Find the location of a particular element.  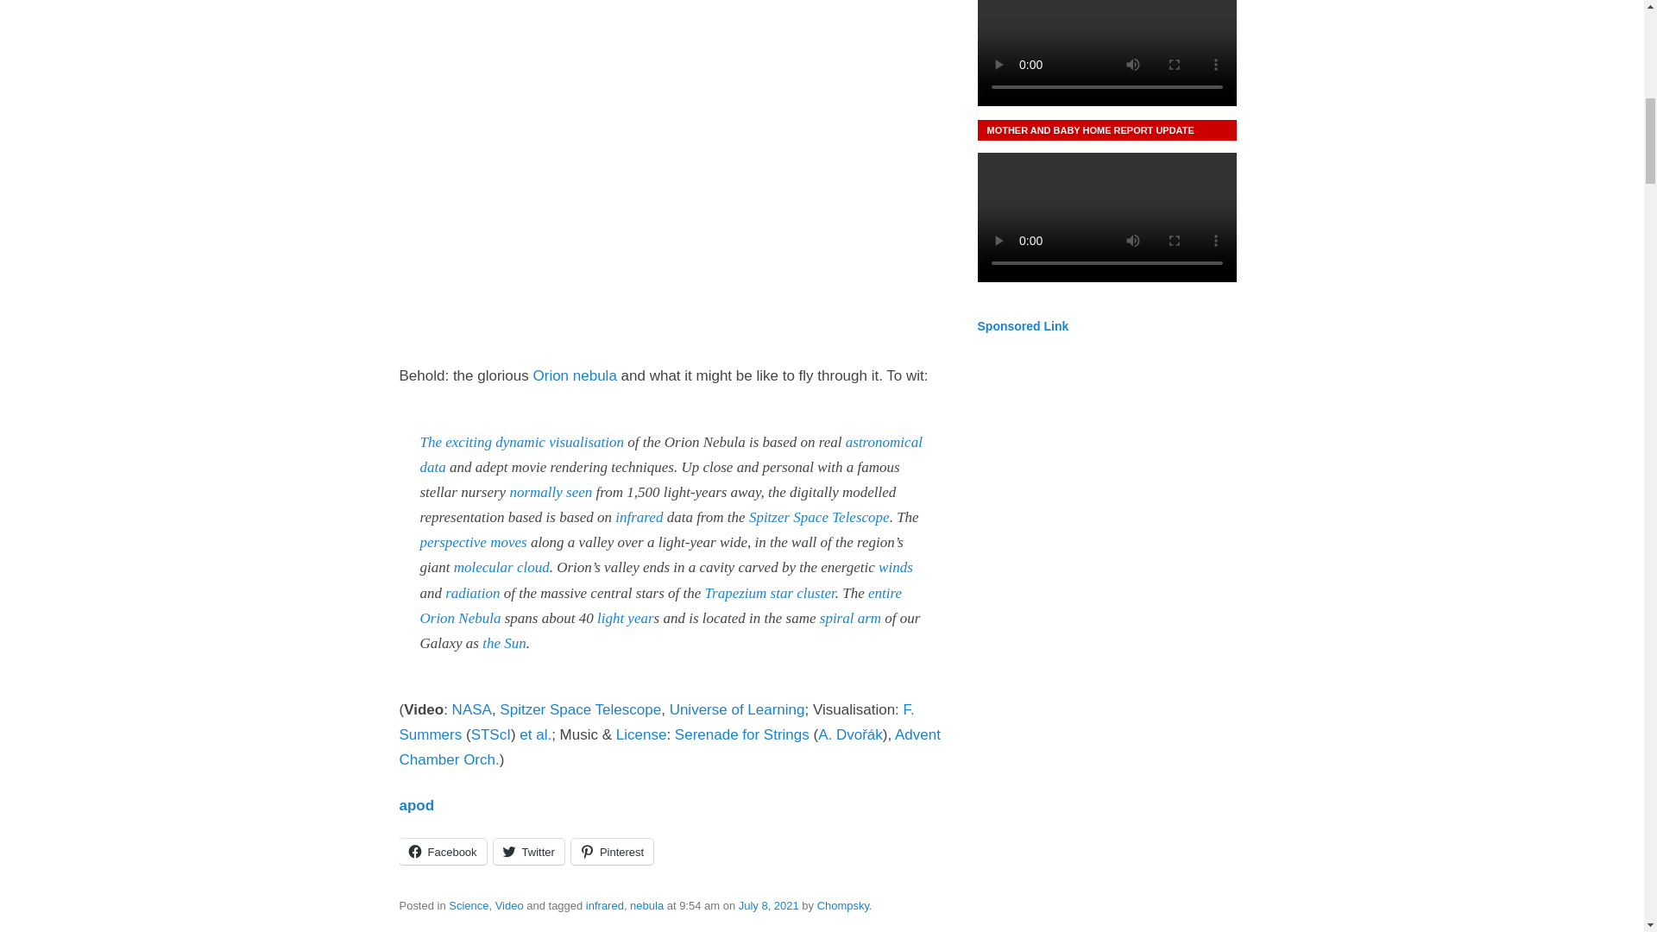

Serenade for Strings is located at coordinates (742, 734).